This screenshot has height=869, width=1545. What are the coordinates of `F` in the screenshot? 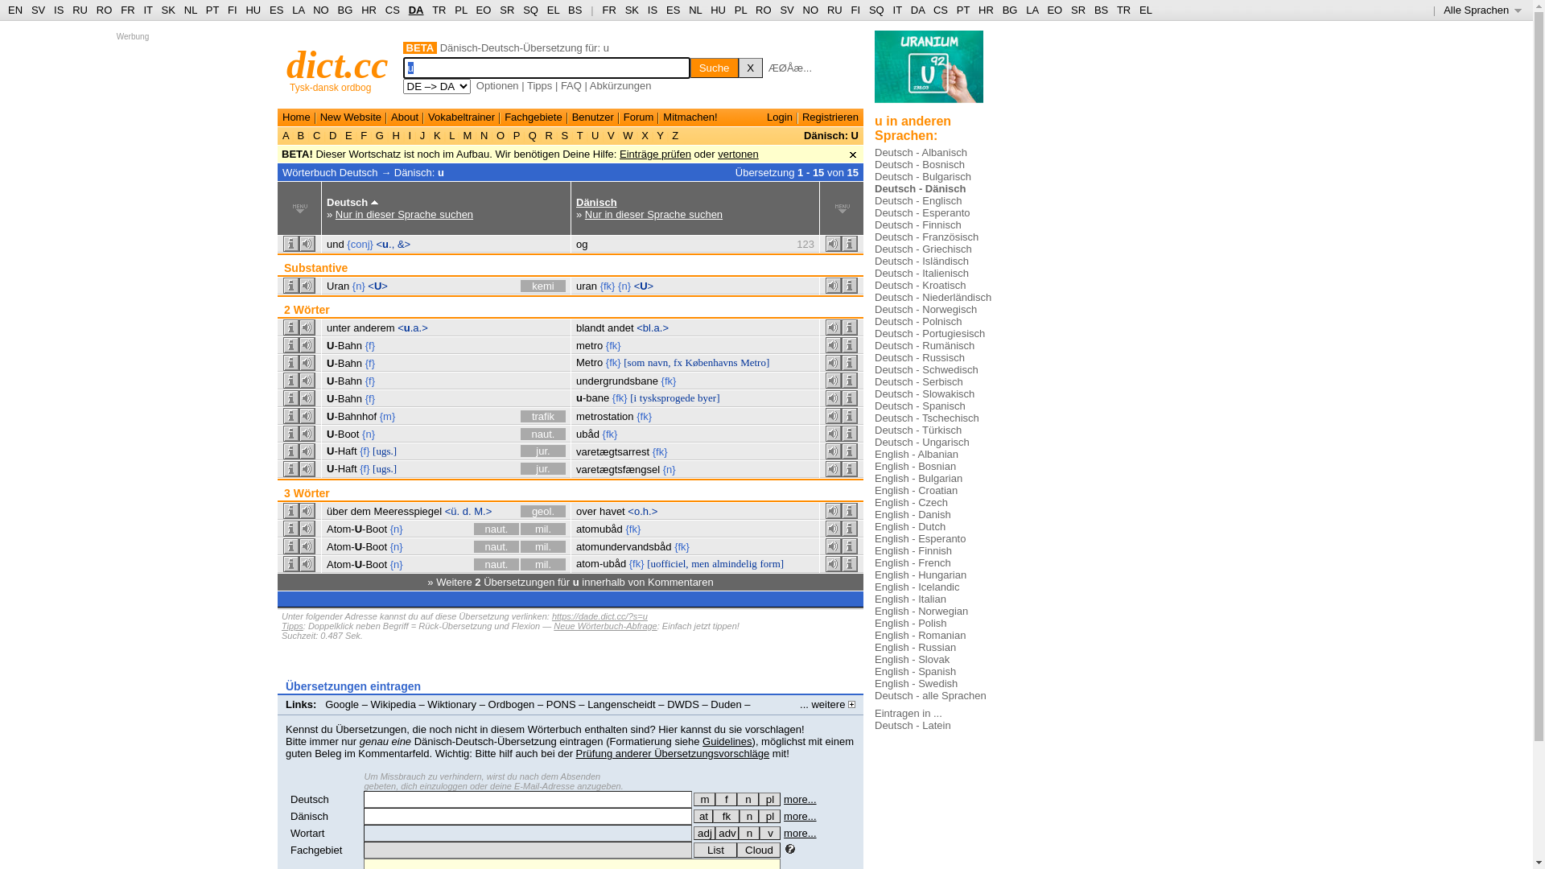 It's located at (364, 135).